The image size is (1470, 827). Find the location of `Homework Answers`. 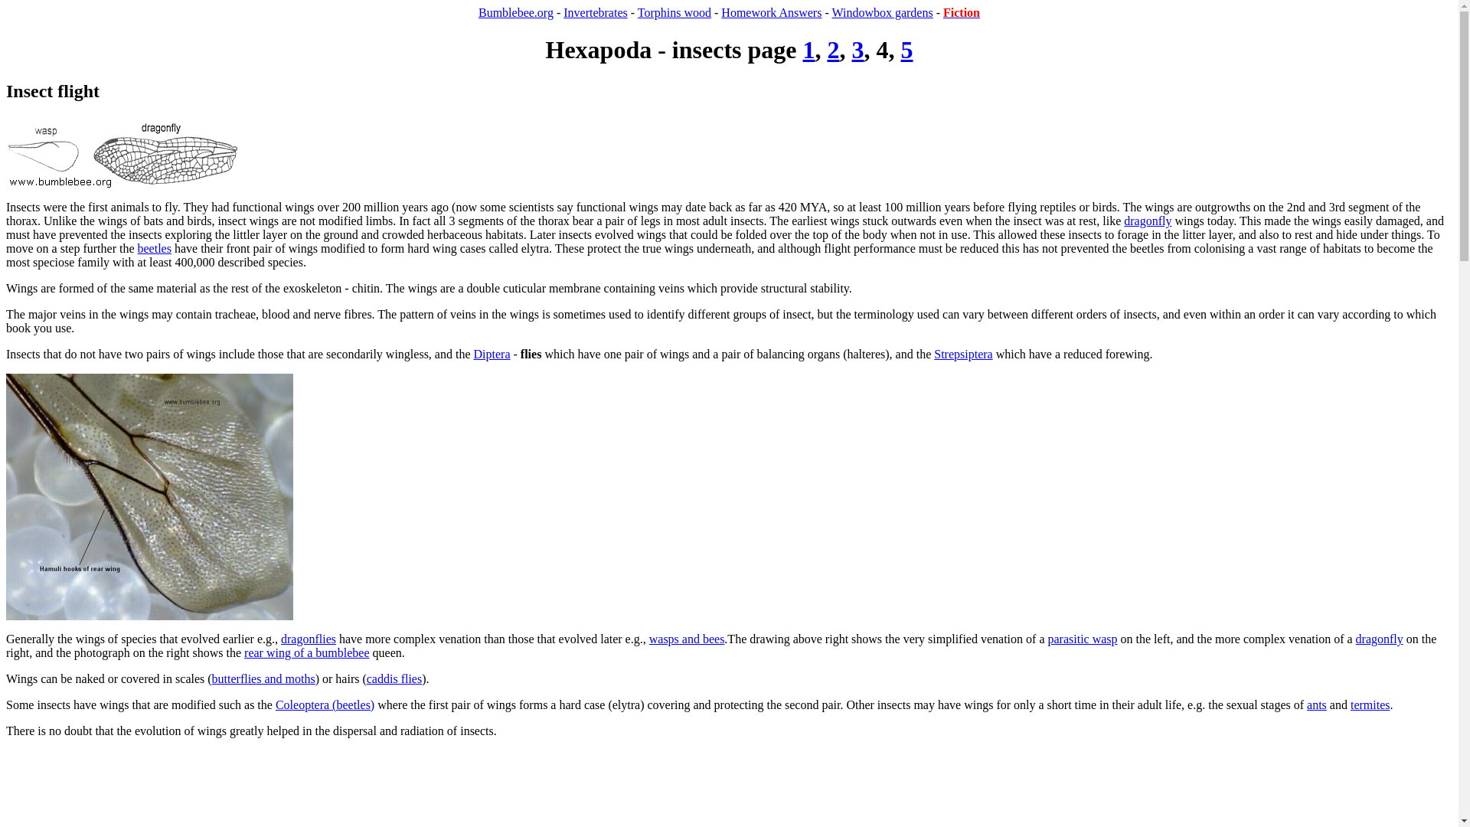

Homework Answers is located at coordinates (772, 12).